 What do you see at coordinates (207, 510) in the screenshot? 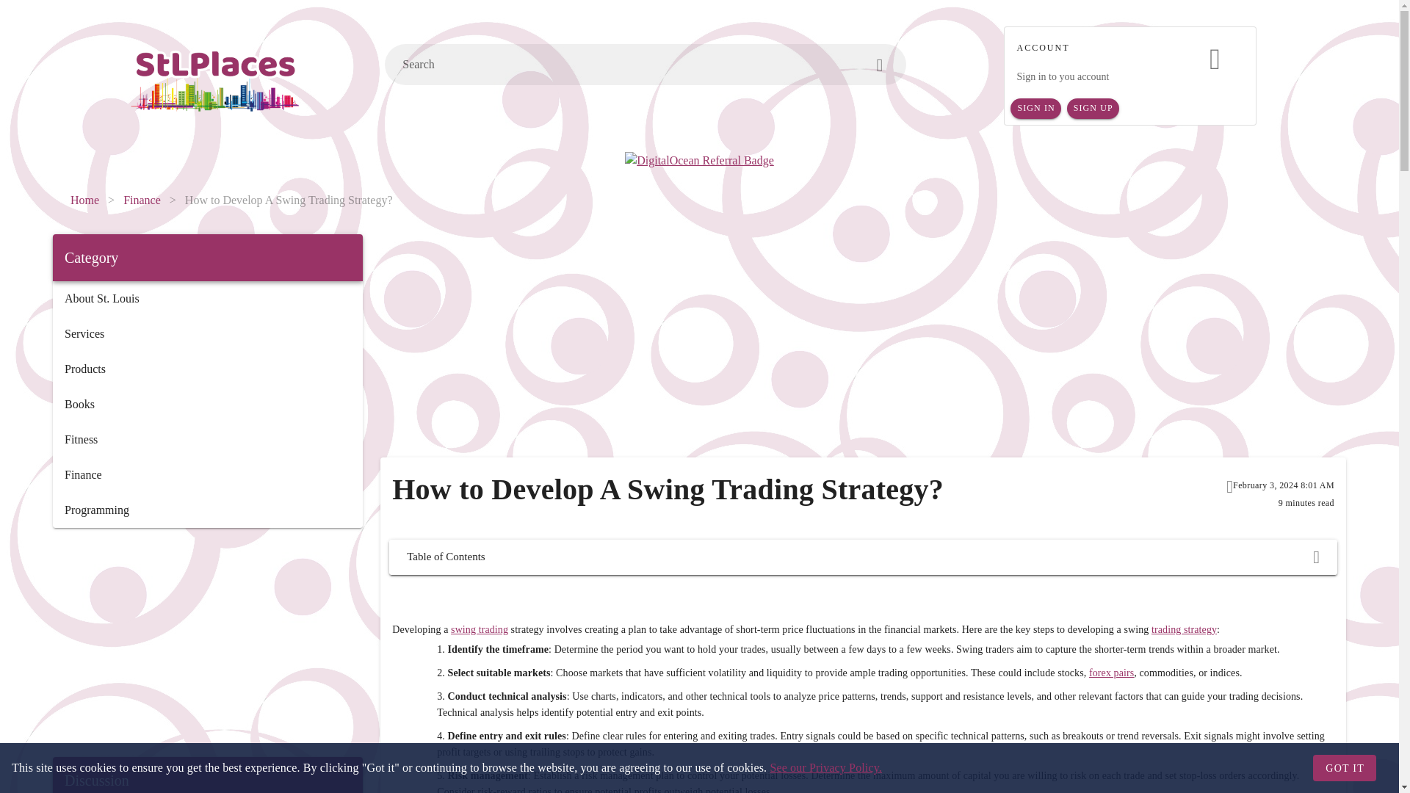
I see `Programming` at bounding box center [207, 510].